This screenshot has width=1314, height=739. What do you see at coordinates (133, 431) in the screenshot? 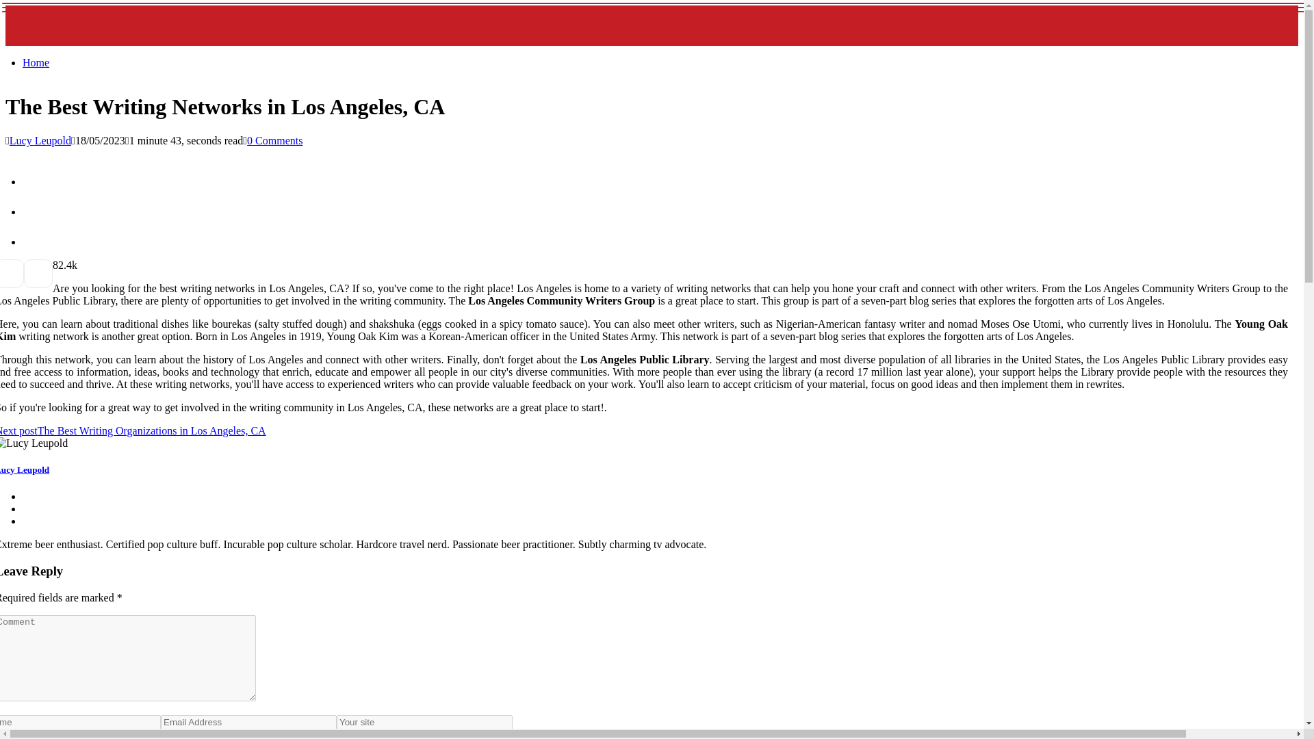
I see `Next postThe Best Writing Organizations in Los Angeles, CA` at bounding box center [133, 431].